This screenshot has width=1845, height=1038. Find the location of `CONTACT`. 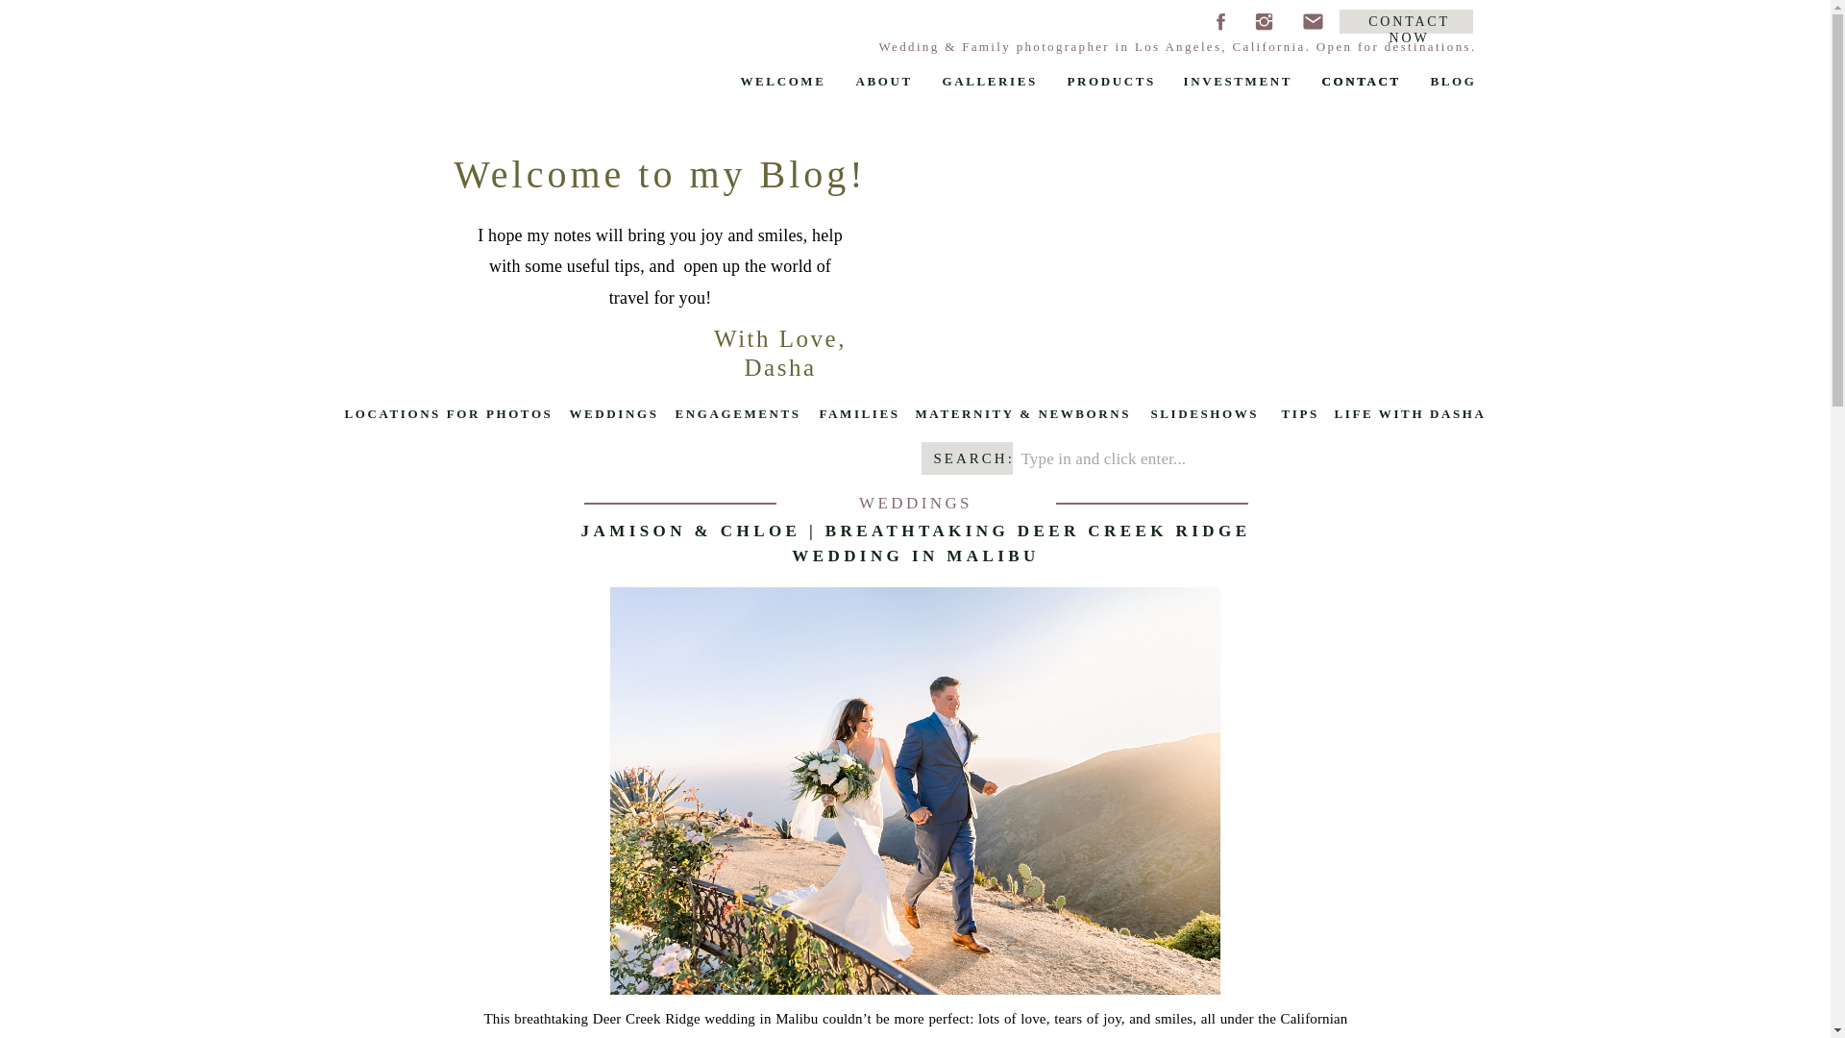

CONTACT is located at coordinates (1365, 80).